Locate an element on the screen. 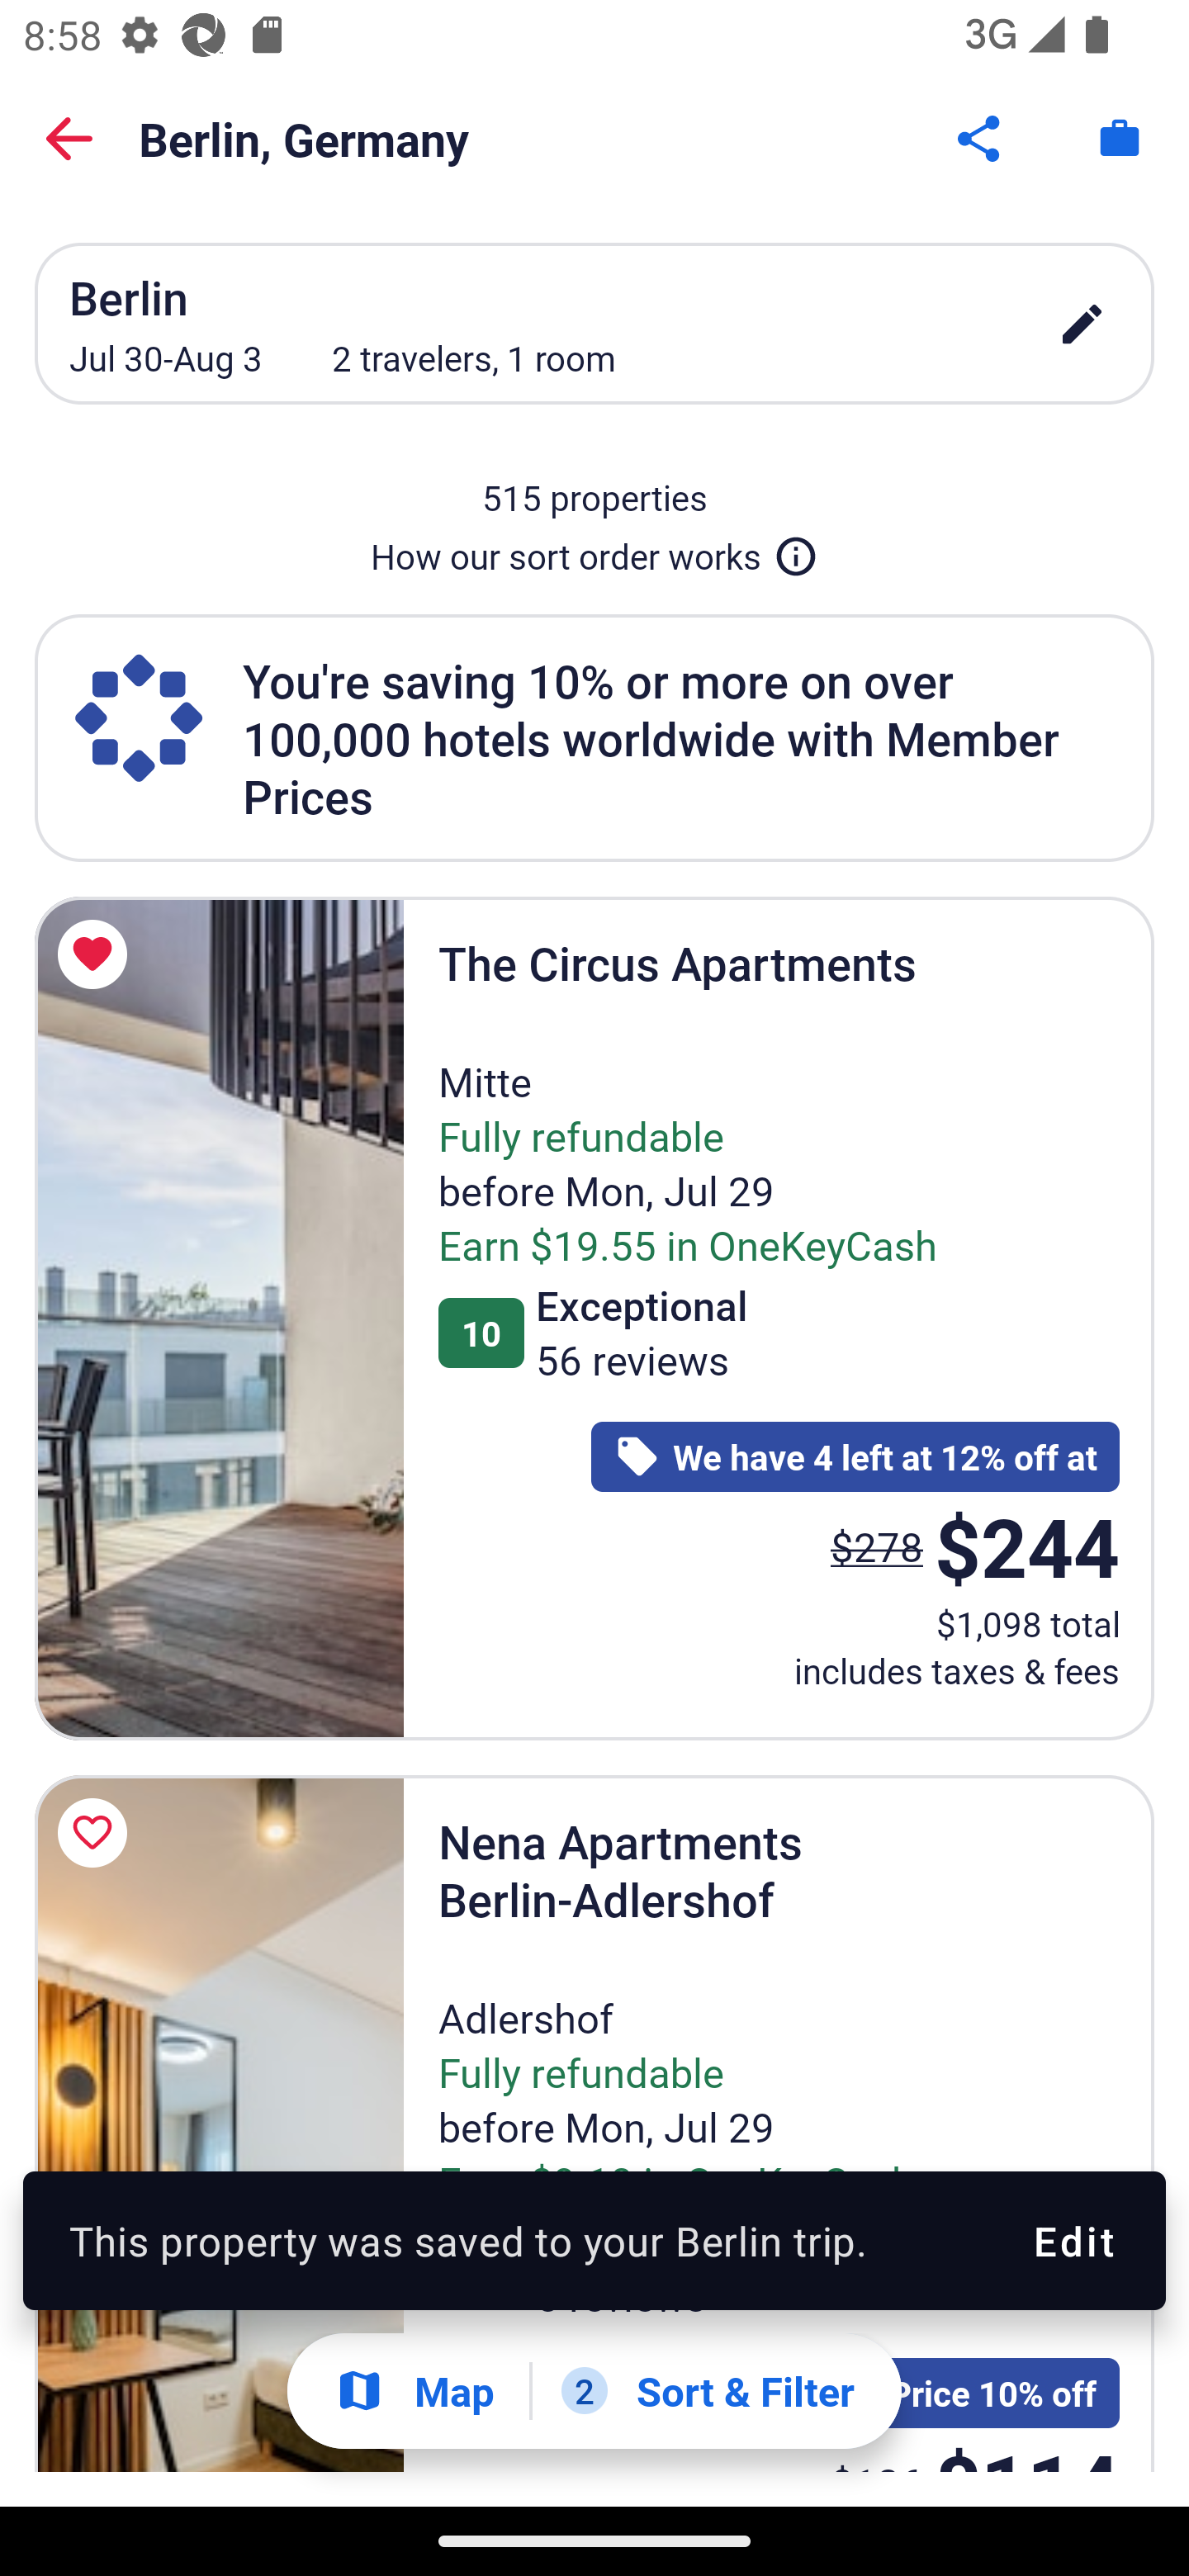 This screenshot has height=2576, width=1189. Save Nena Apartments Berlin-Adlershof to a trip is located at coordinates (97, 1833).